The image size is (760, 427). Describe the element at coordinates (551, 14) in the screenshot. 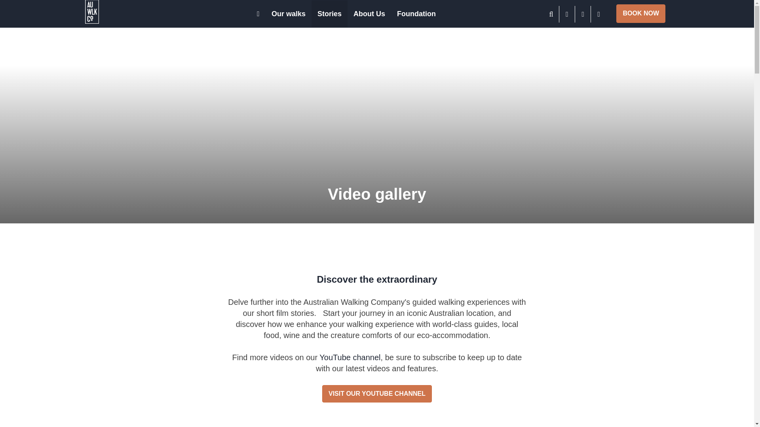

I see `Search` at that location.